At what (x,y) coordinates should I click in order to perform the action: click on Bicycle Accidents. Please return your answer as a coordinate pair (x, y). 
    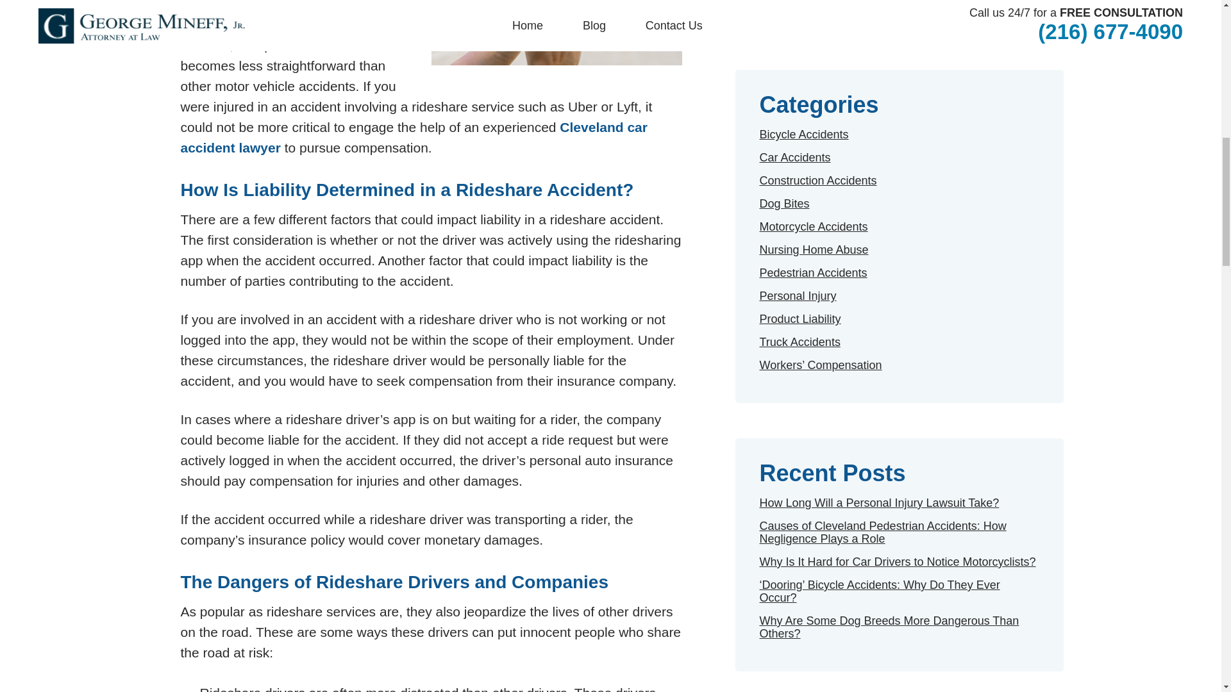
    Looking at the image, I should click on (803, 135).